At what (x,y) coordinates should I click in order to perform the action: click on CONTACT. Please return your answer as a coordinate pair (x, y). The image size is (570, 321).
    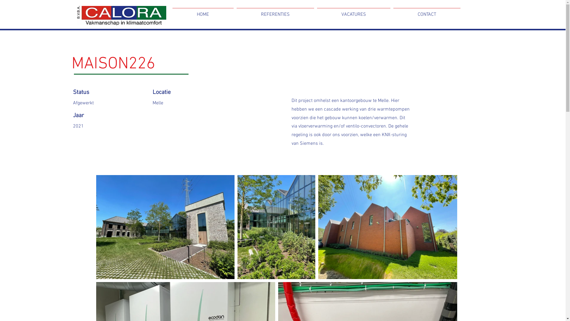
    Looking at the image, I should click on (427, 12).